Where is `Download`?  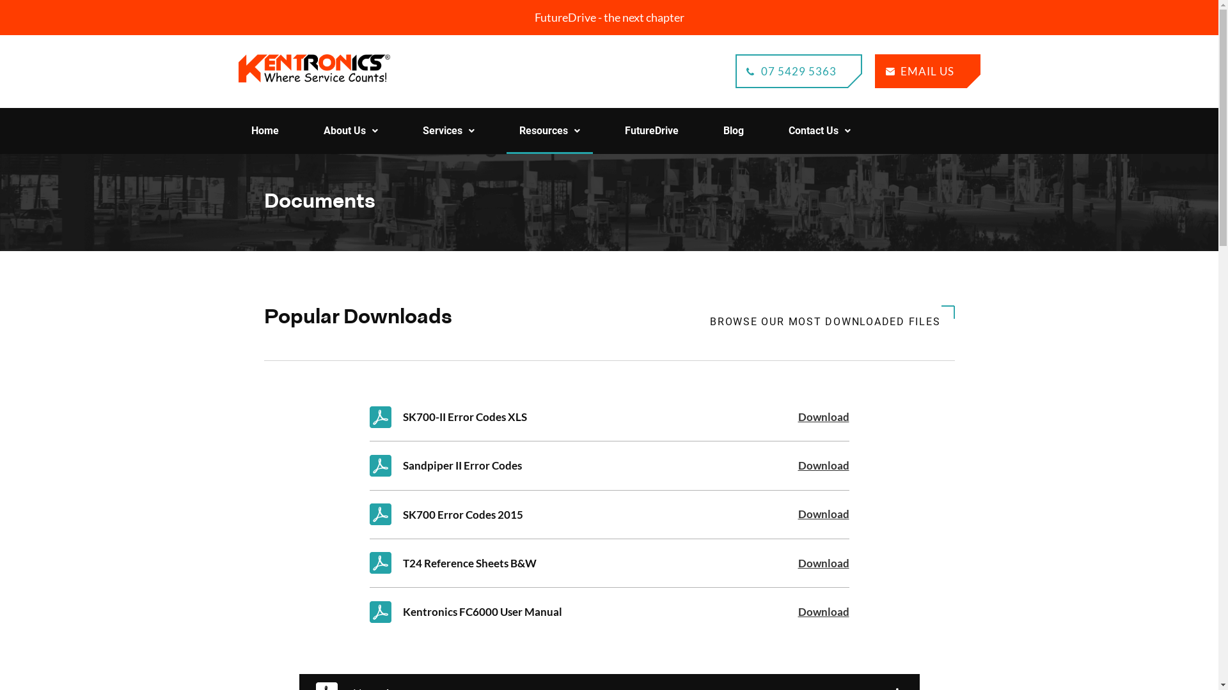
Download is located at coordinates (824, 514).